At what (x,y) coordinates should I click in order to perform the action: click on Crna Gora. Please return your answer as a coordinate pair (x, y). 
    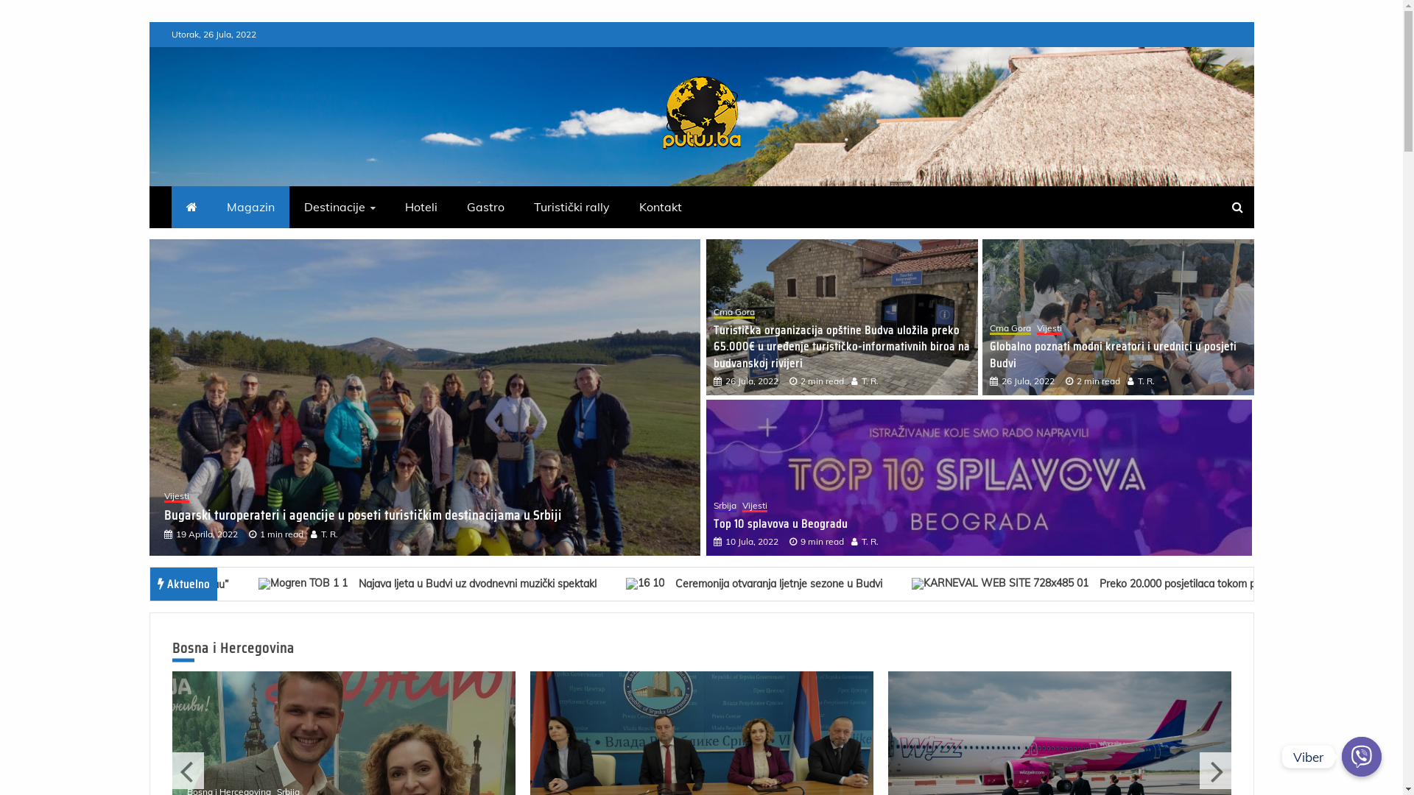
    Looking at the image, I should click on (734, 314).